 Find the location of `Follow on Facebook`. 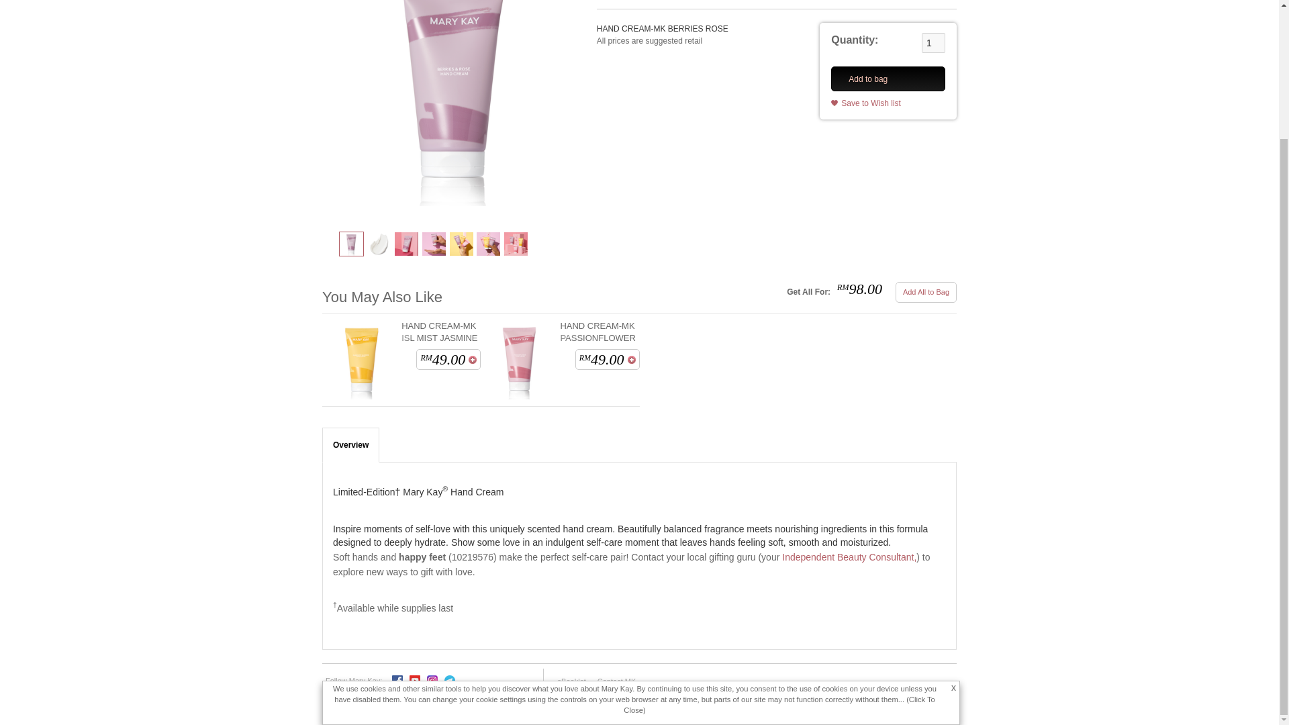

Follow on Facebook is located at coordinates (397, 680).